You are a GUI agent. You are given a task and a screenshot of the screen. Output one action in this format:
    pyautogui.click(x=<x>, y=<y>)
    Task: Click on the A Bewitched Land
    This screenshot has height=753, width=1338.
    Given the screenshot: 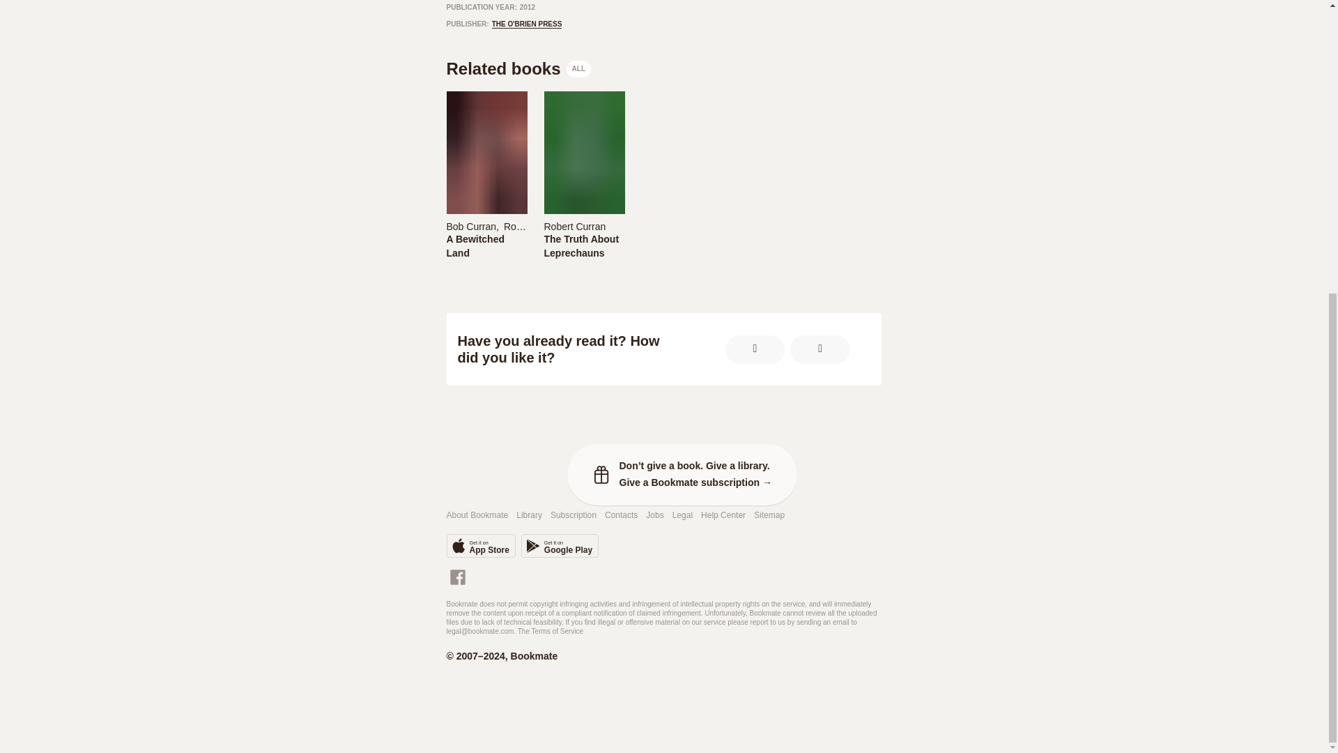 What is the action you would take?
    pyautogui.click(x=485, y=245)
    